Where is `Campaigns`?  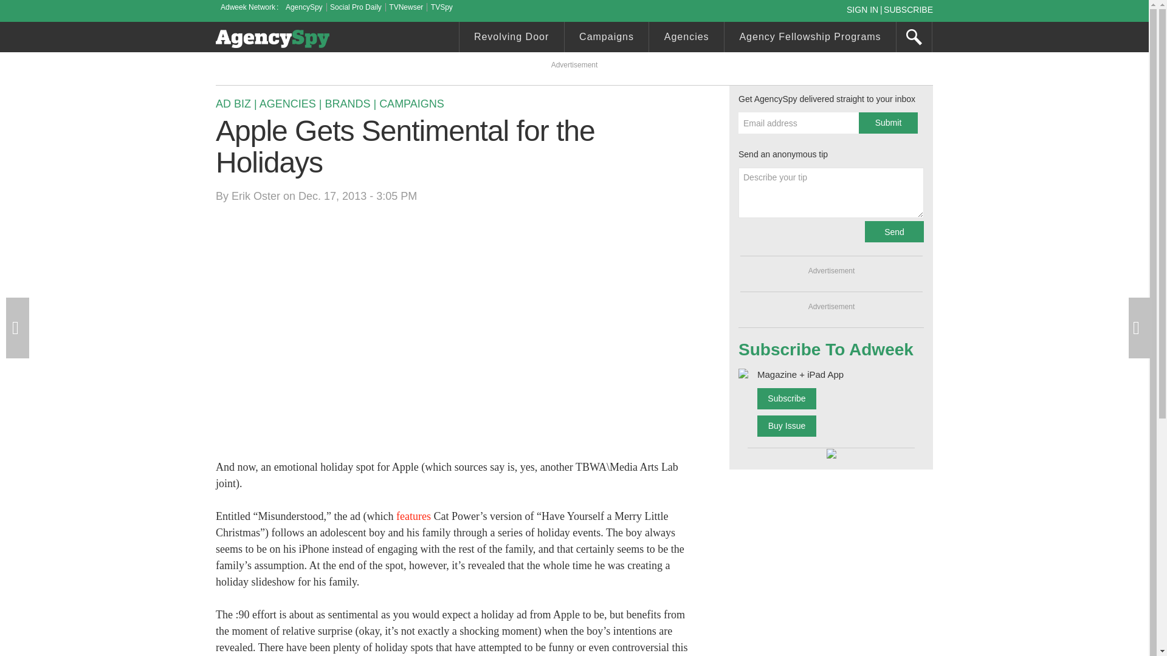
Campaigns is located at coordinates (607, 38).